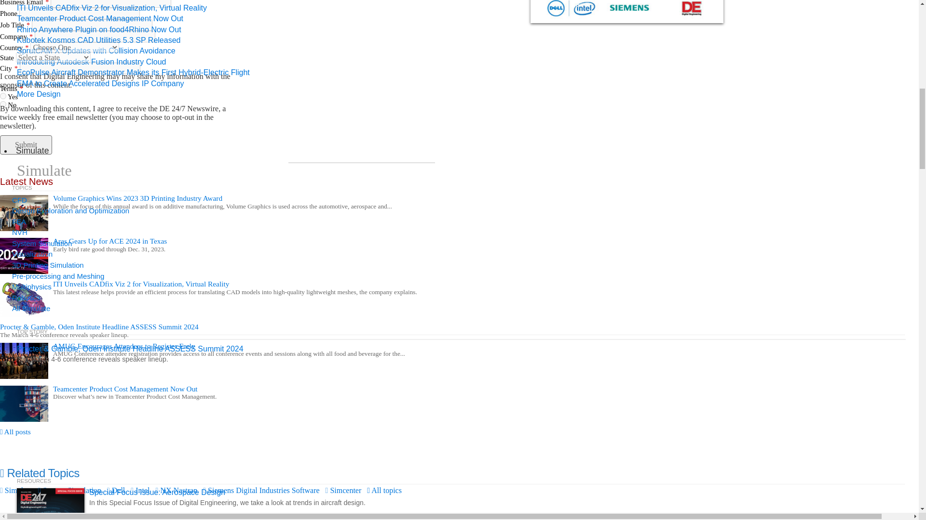 The width and height of the screenshot is (926, 520). What do you see at coordinates (3, 104) in the screenshot?
I see `No` at bounding box center [3, 104].